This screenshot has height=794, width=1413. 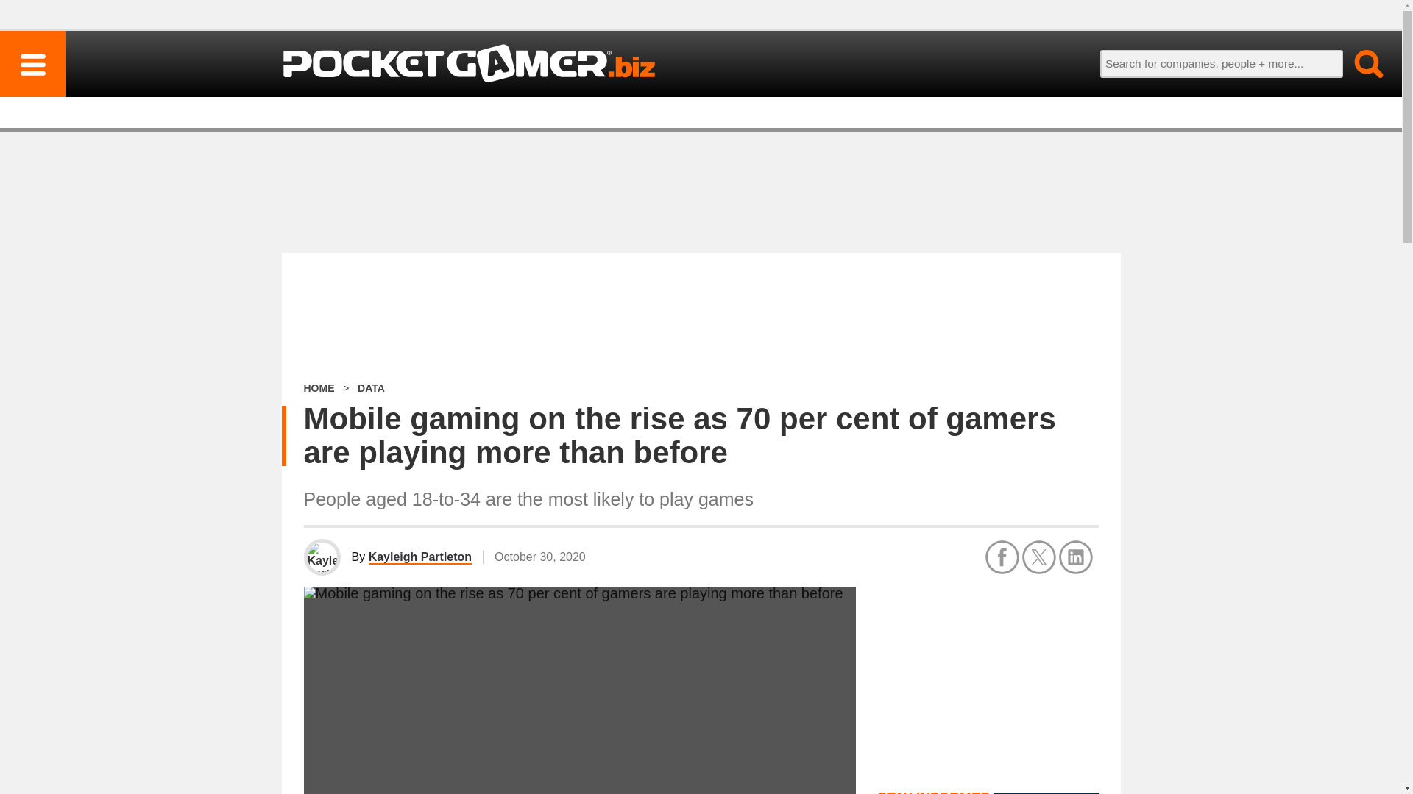 I want to click on HOME, so click(x=318, y=388).